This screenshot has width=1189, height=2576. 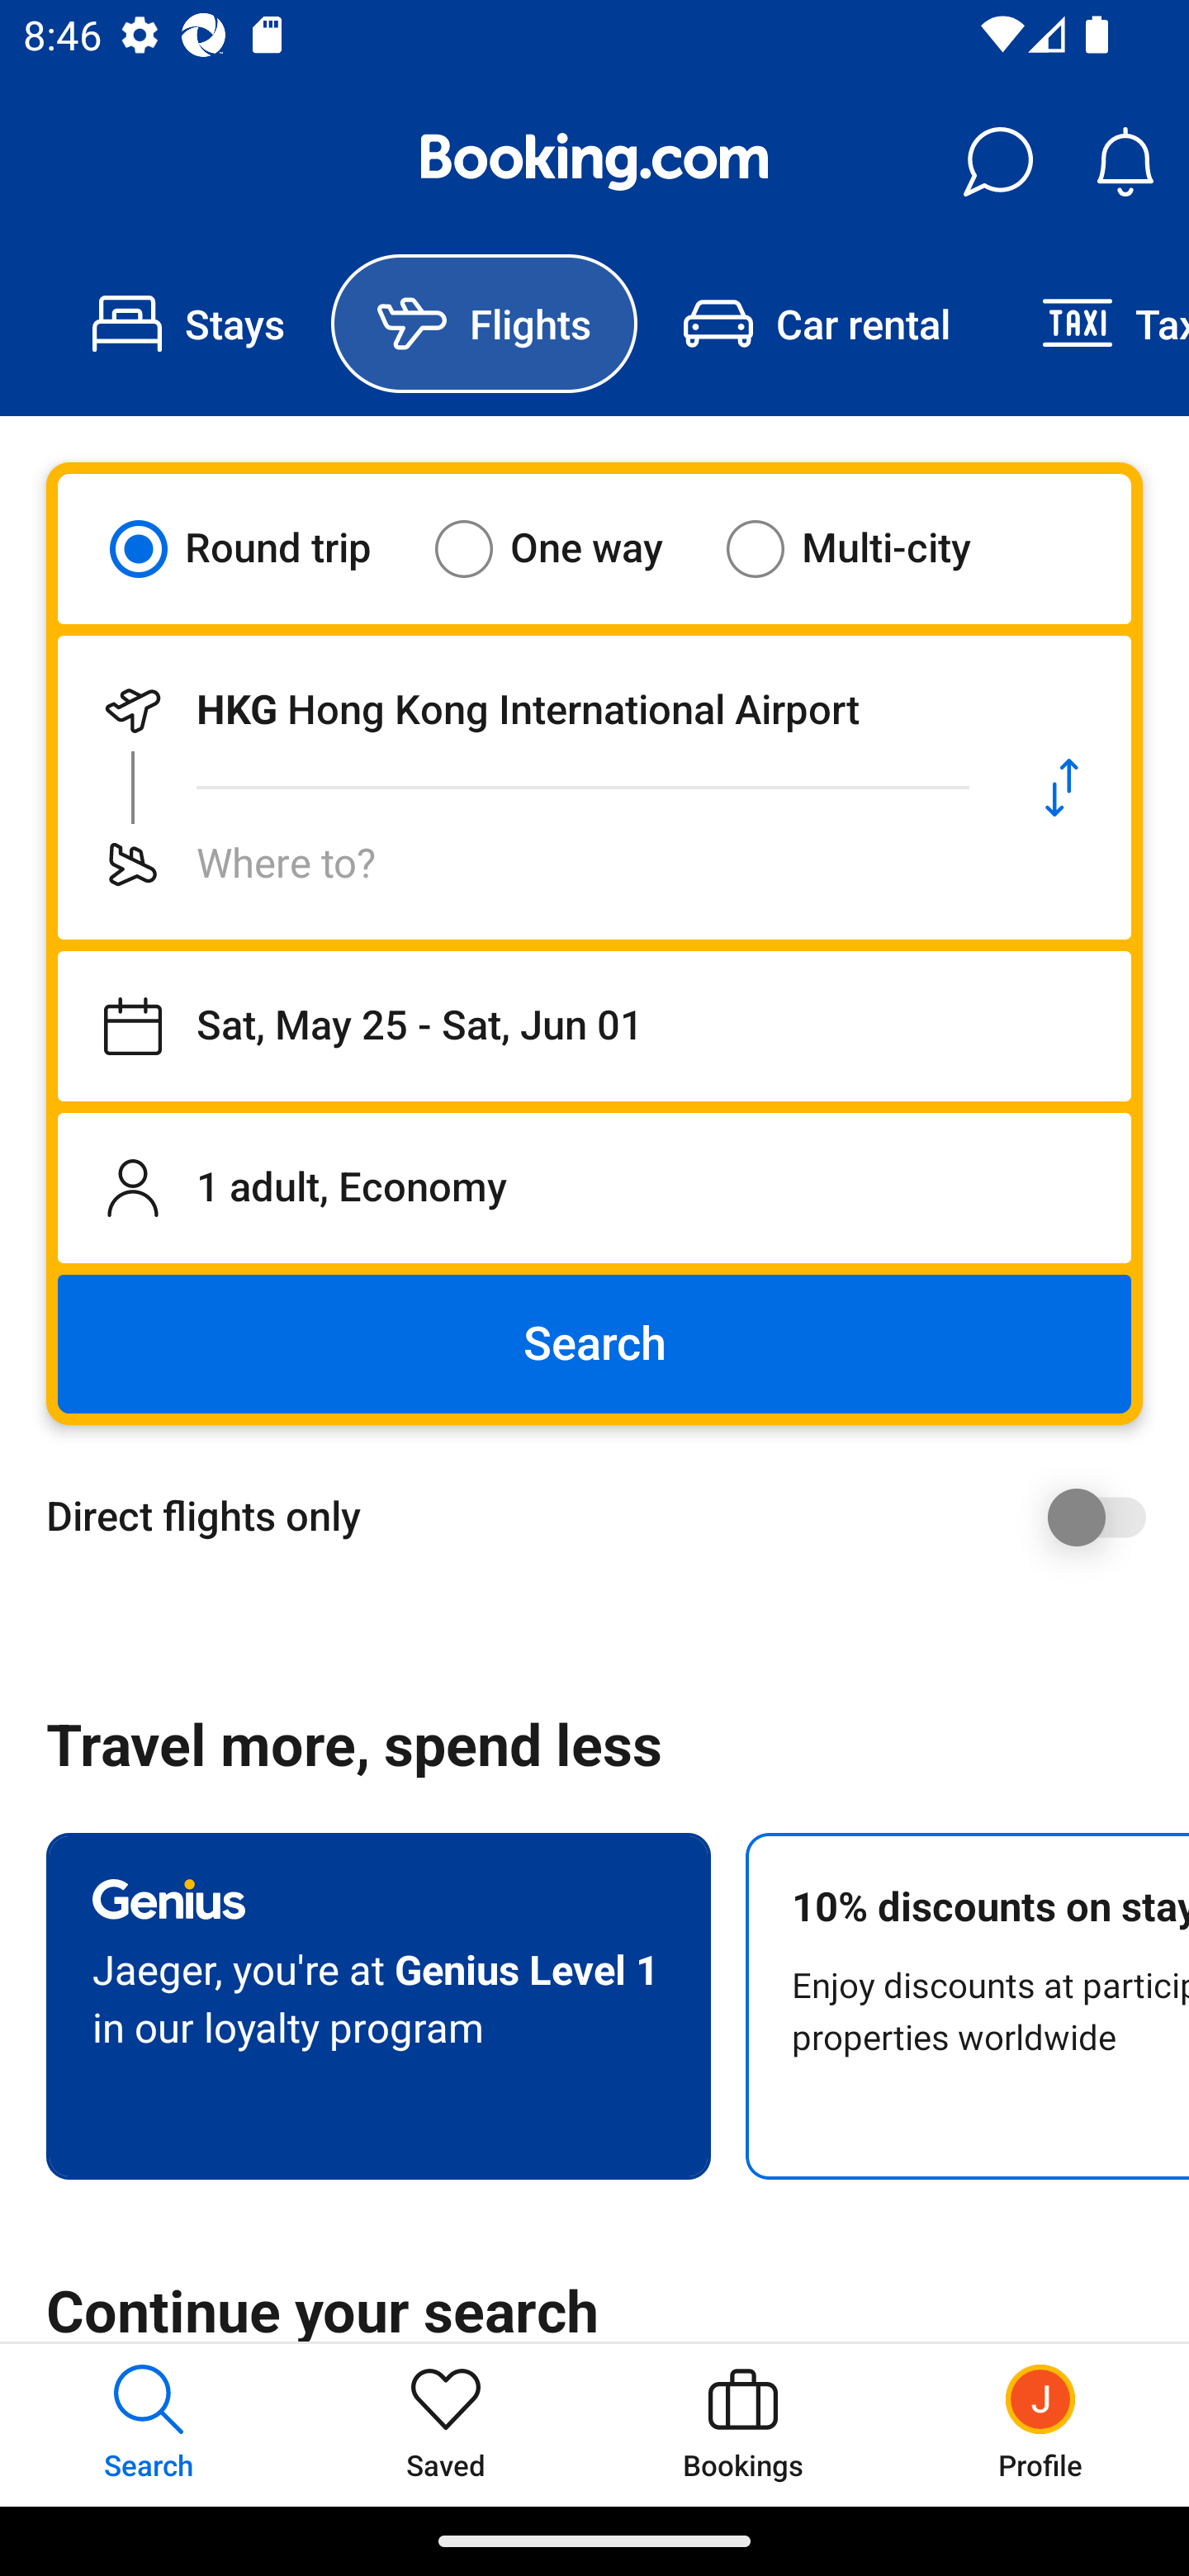 What do you see at coordinates (743, 2424) in the screenshot?
I see `Bookings` at bounding box center [743, 2424].